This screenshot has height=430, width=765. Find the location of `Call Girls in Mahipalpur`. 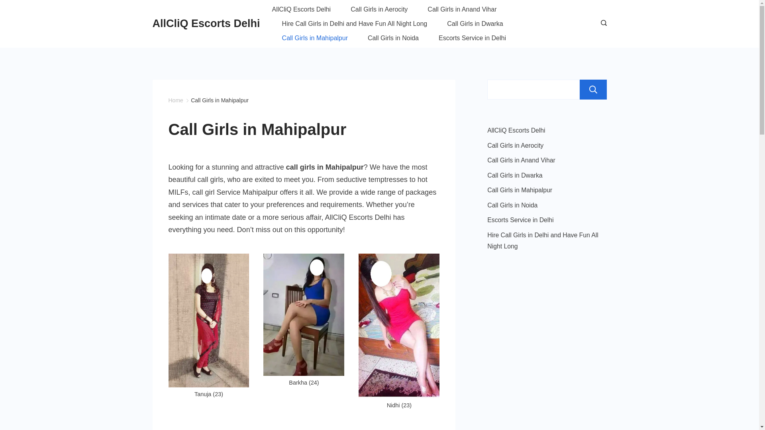

Call Girls in Mahipalpur is located at coordinates (220, 100).